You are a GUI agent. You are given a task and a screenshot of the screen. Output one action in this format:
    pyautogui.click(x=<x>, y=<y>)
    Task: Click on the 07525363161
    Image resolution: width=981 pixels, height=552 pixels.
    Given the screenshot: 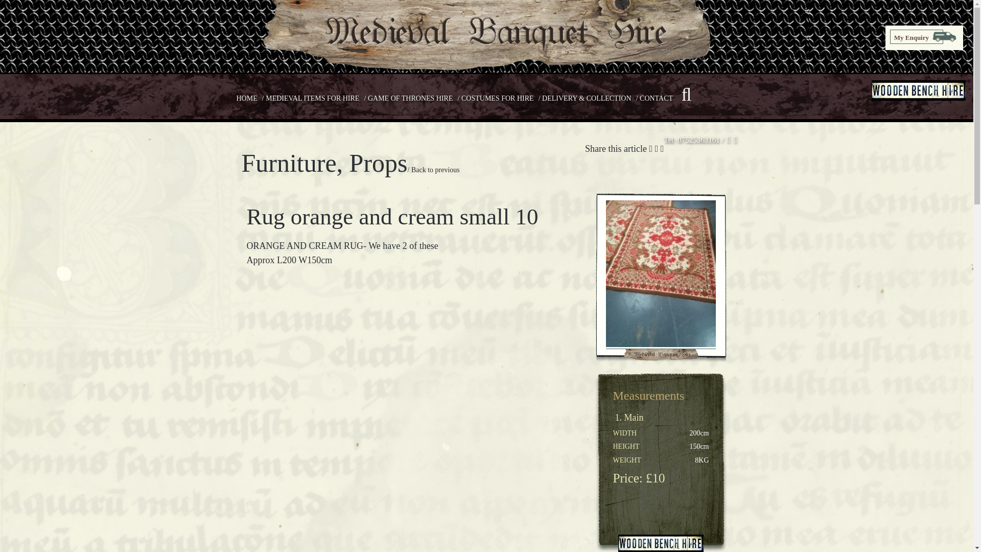 What is the action you would take?
    pyautogui.click(x=699, y=140)
    